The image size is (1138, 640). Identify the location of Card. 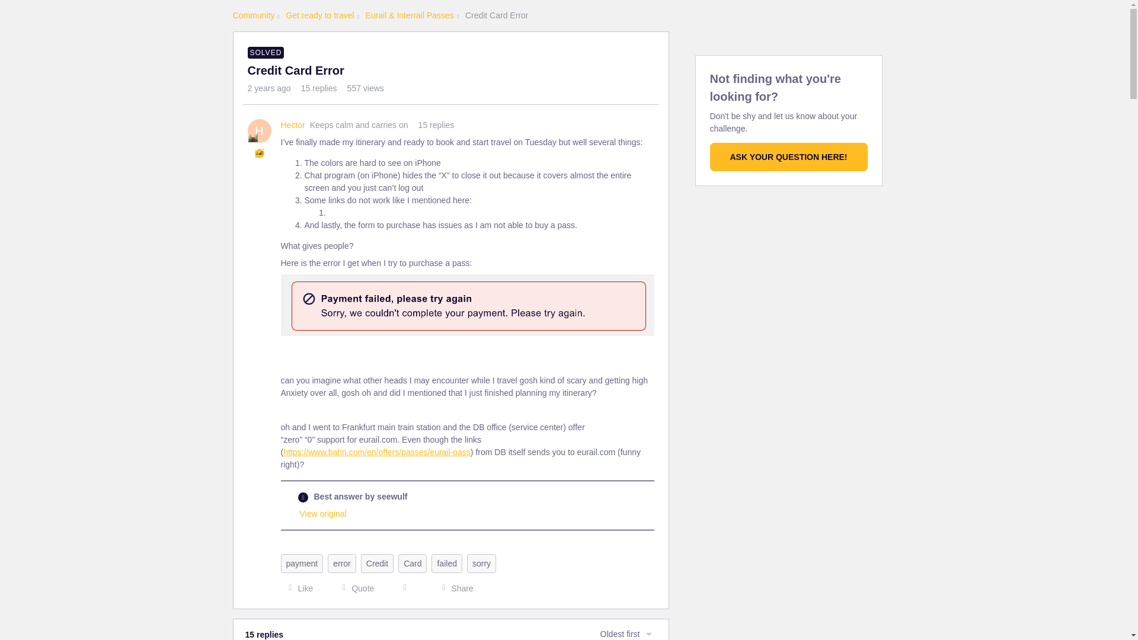
(413, 563).